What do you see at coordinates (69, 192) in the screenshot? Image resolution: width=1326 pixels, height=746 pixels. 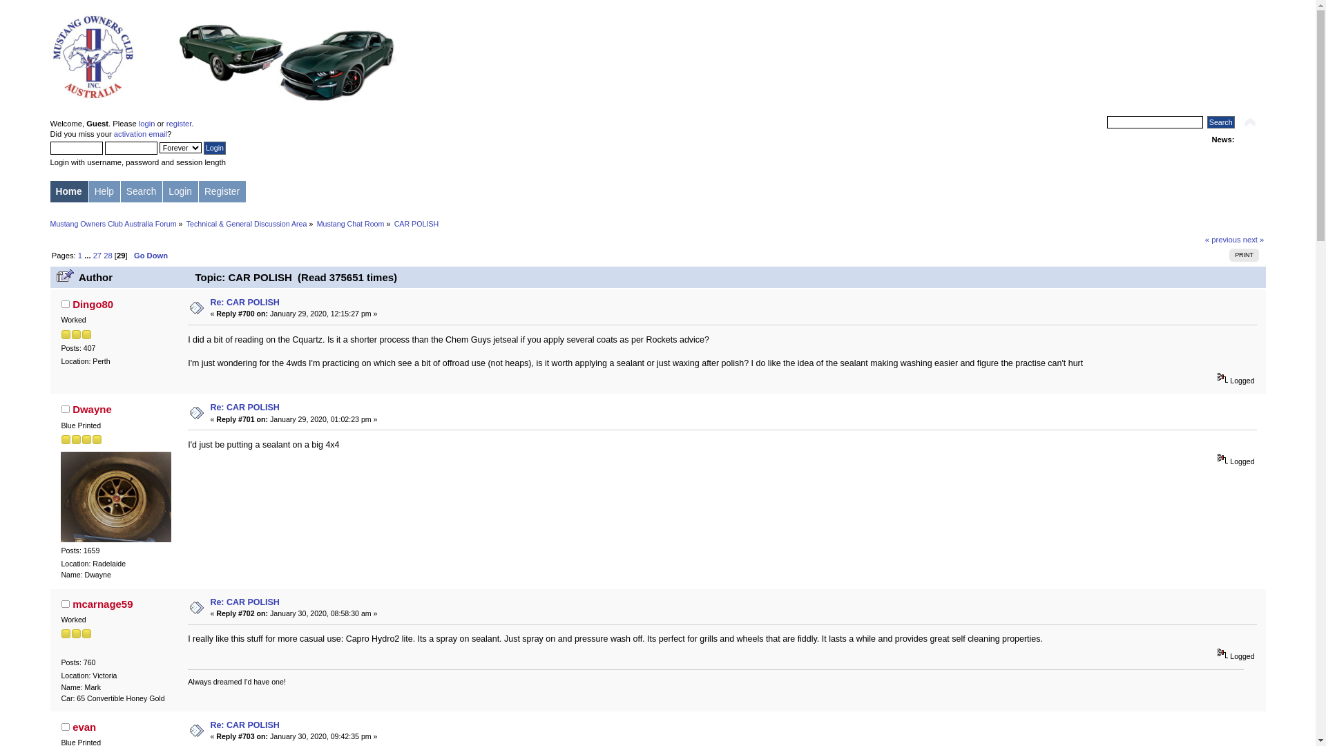 I see `Home` at bounding box center [69, 192].